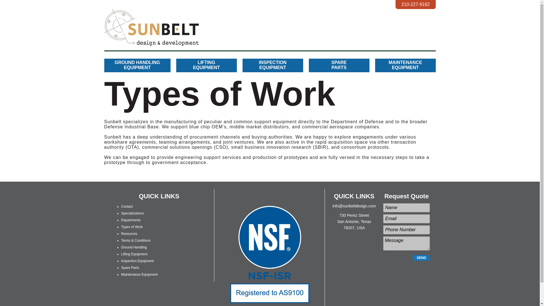  I want to click on Lifting Equipment, so click(421, 258).